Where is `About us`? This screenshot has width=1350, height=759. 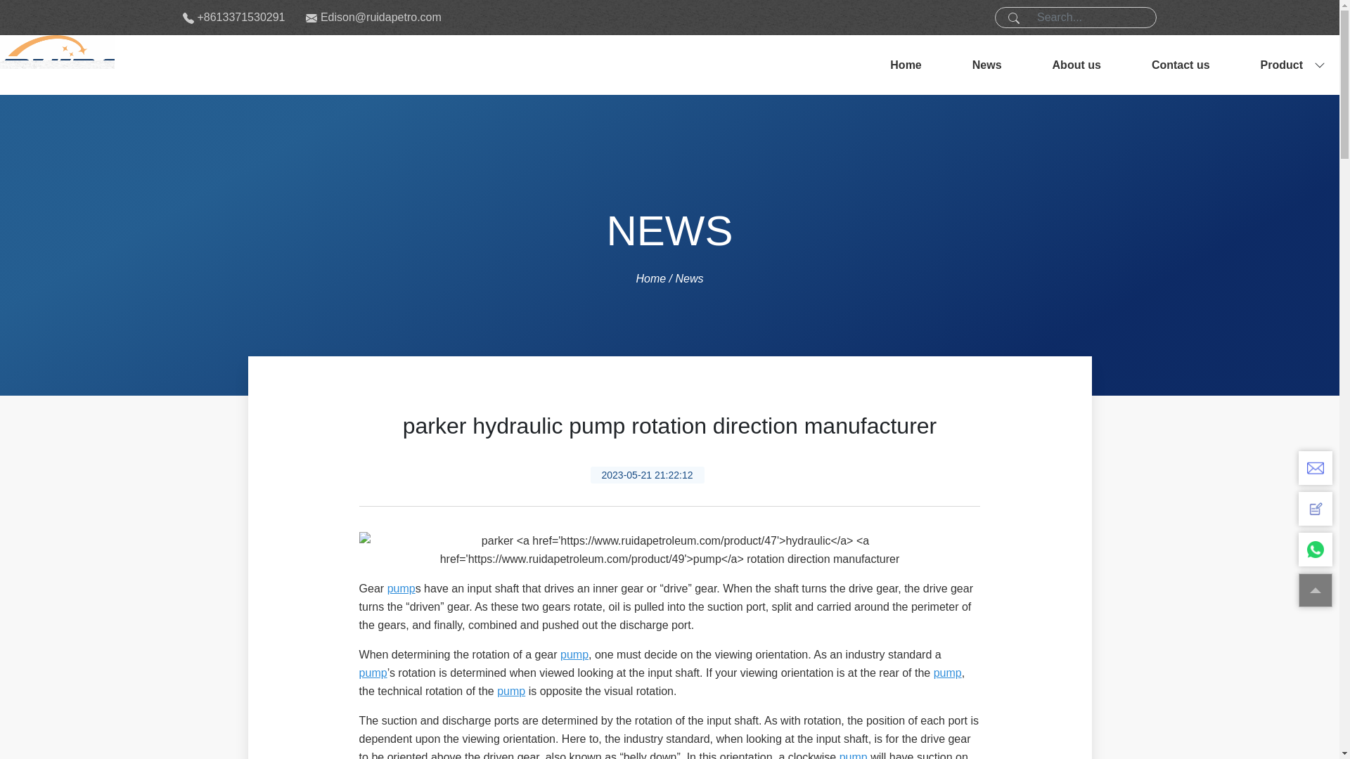
About us is located at coordinates (1076, 65).